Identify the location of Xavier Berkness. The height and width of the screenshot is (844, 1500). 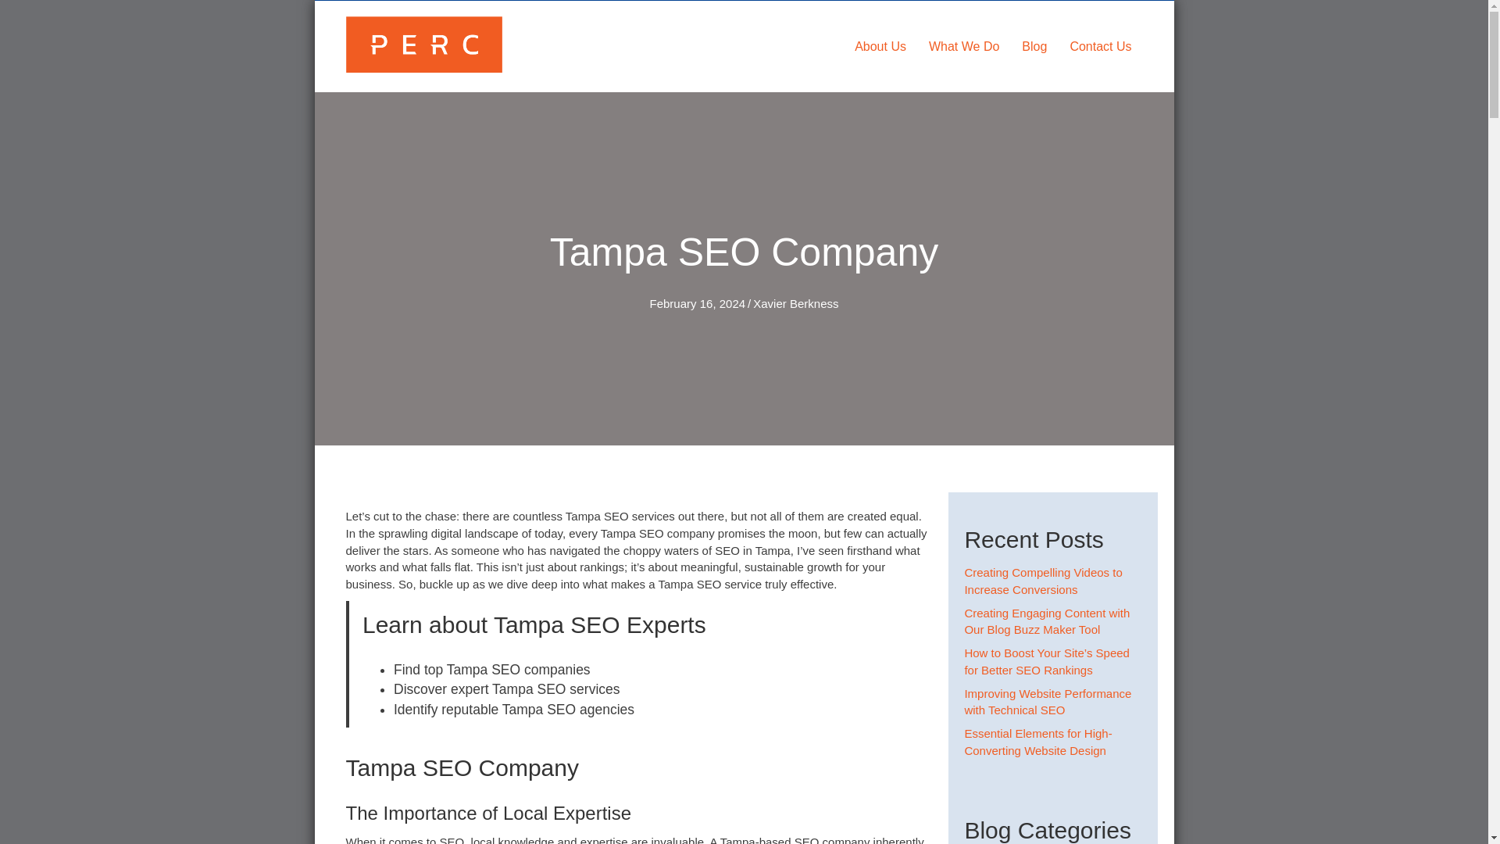
(795, 303).